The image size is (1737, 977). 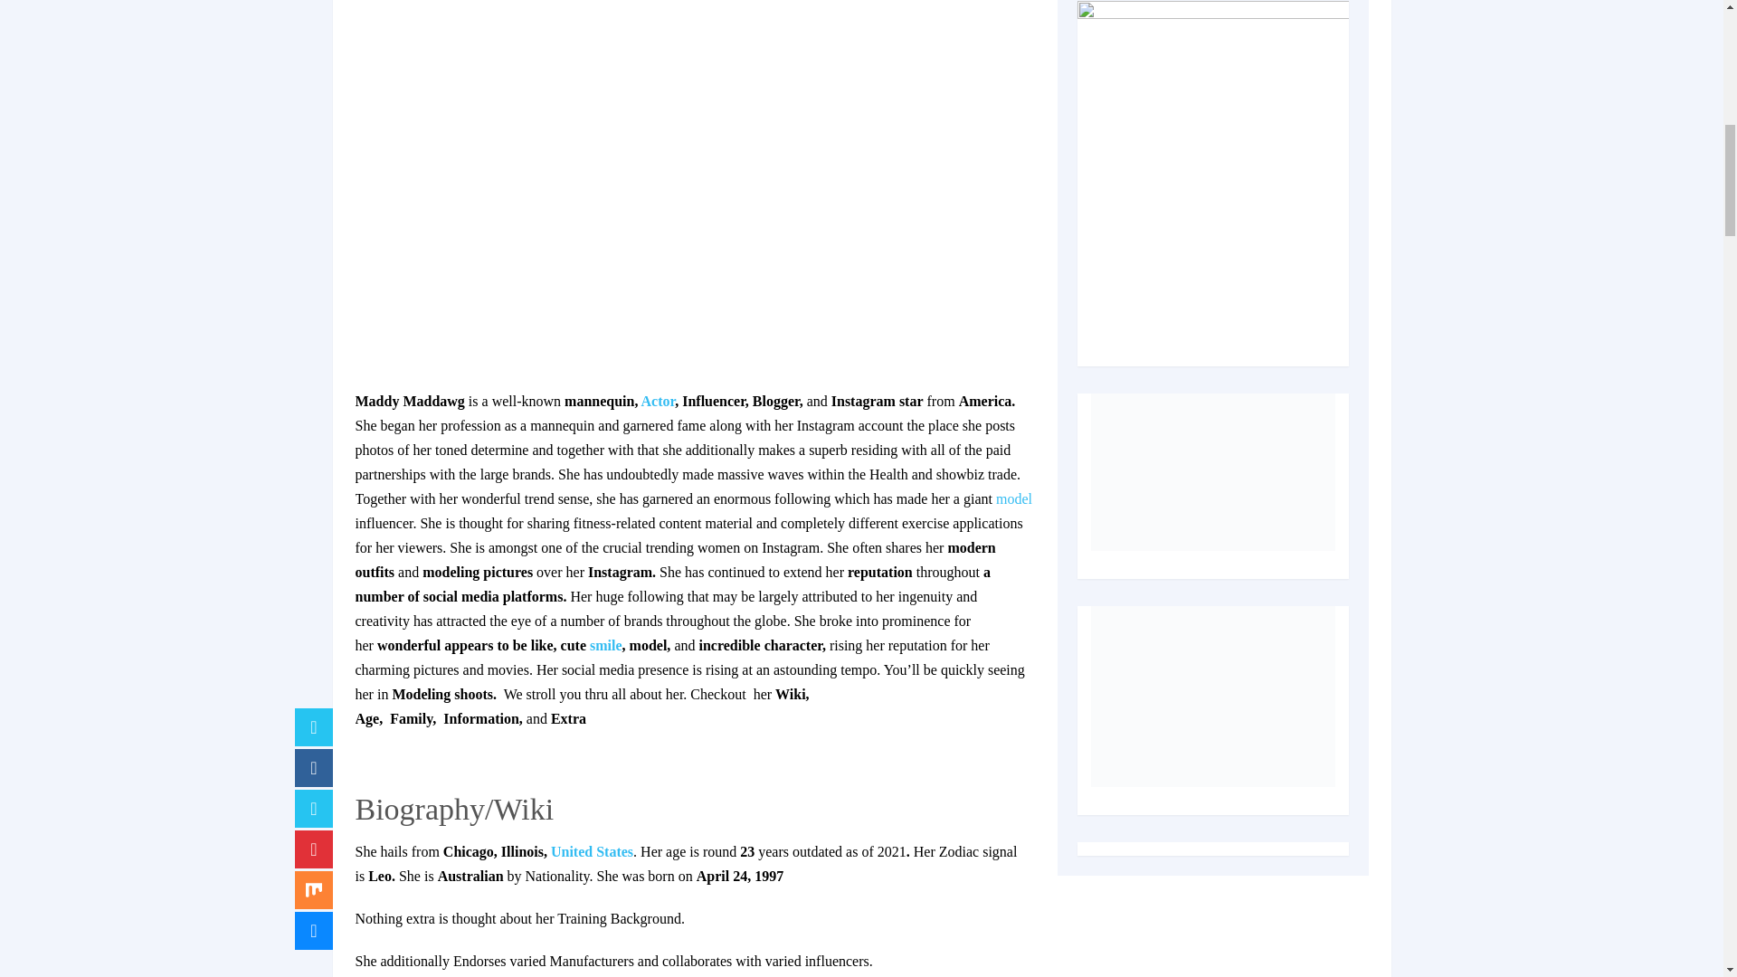 I want to click on smile, so click(x=606, y=646).